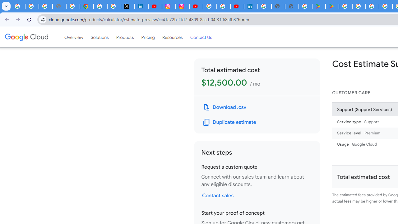  What do you see at coordinates (26, 37) in the screenshot?
I see `Google Cloud` at bounding box center [26, 37].